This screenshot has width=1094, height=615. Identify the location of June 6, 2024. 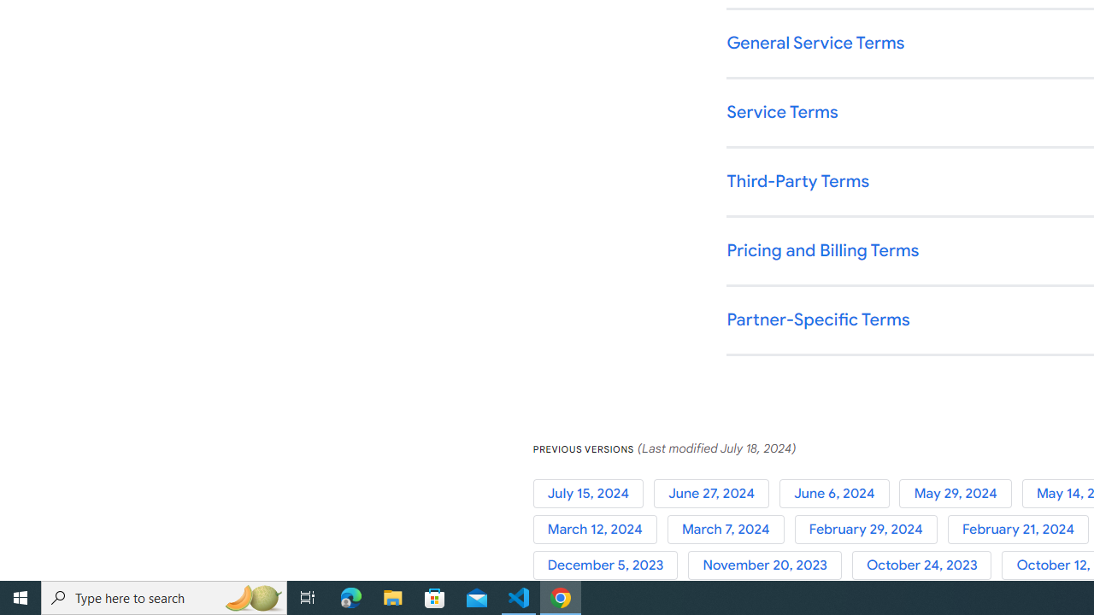
(839, 493).